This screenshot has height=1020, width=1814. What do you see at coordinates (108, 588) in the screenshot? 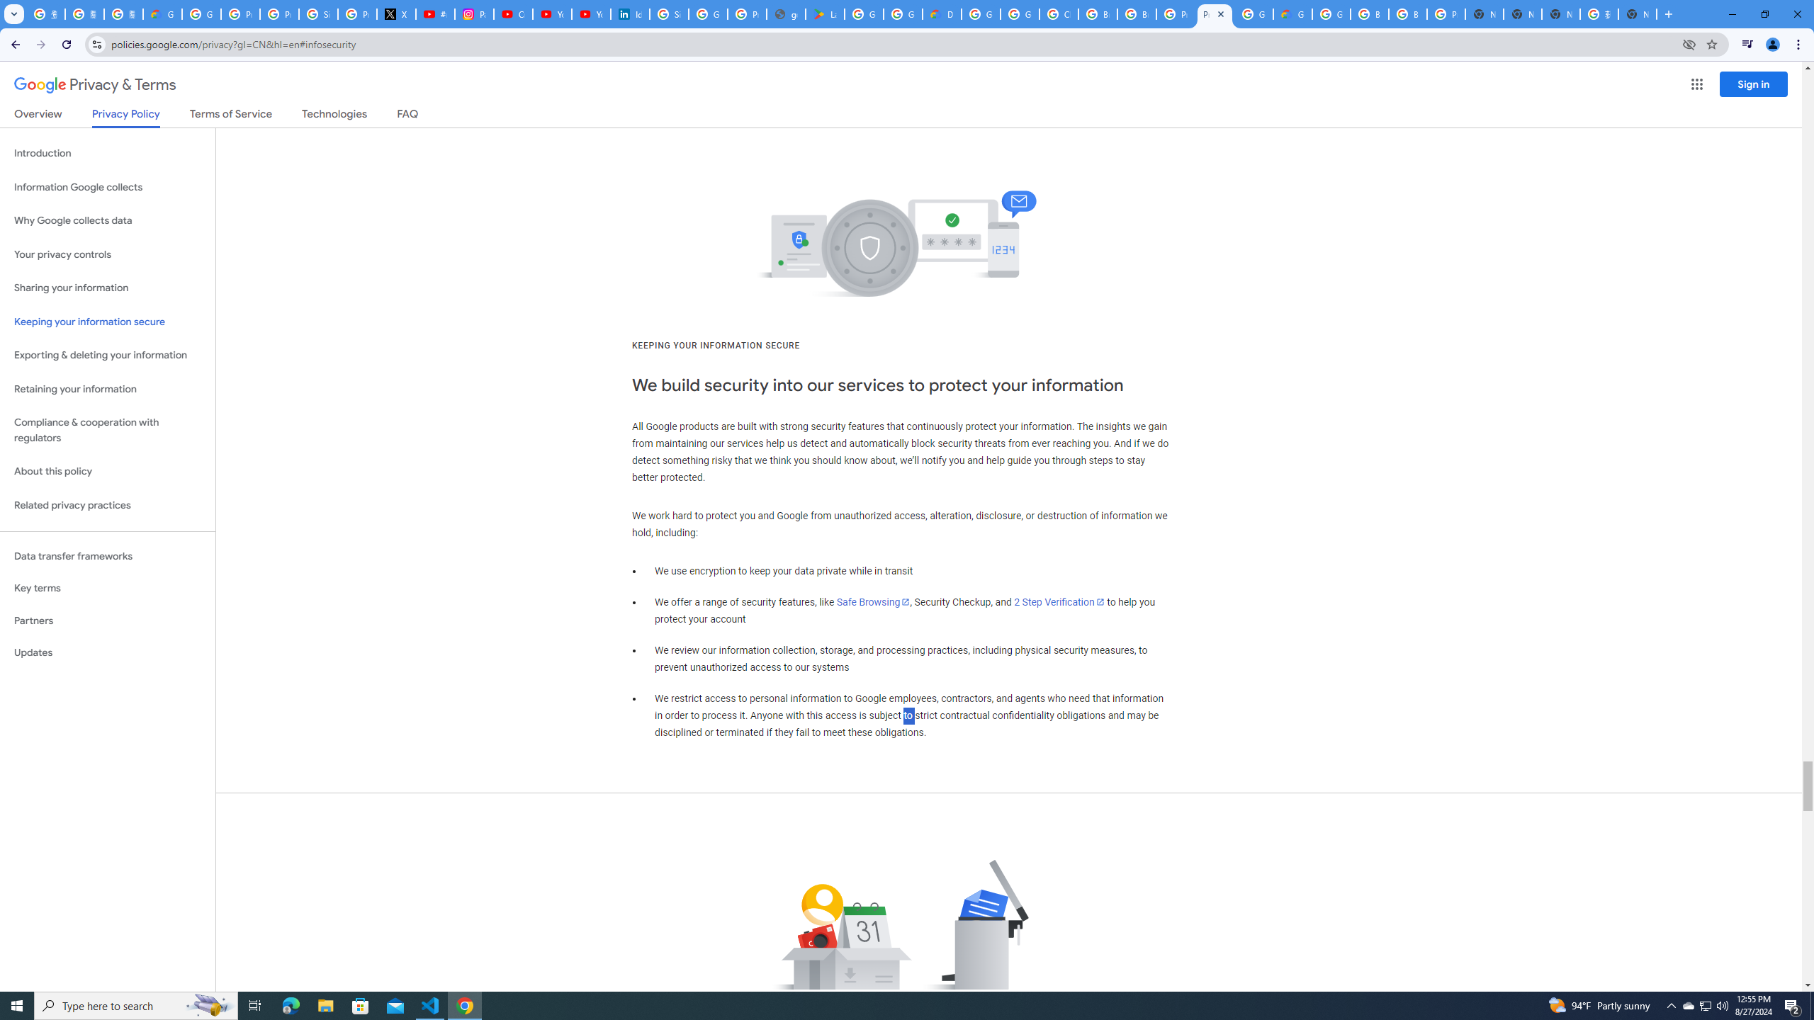
I see `Key terms` at bounding box center [108, 588].